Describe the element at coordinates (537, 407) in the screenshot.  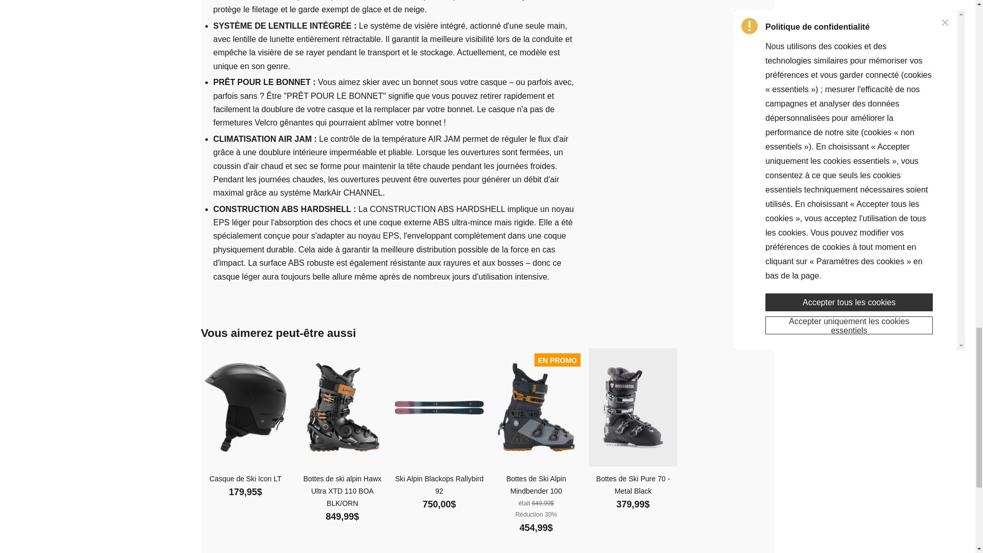
I see `Bottes de Ski Alpin Mindbender 100` at that location.